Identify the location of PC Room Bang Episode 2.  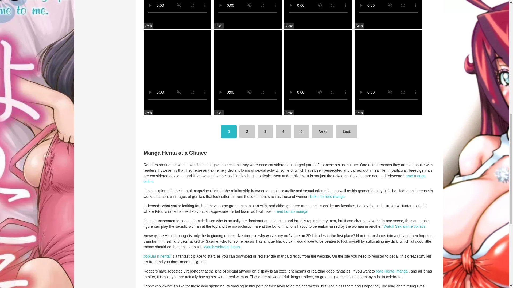
(247, 23).